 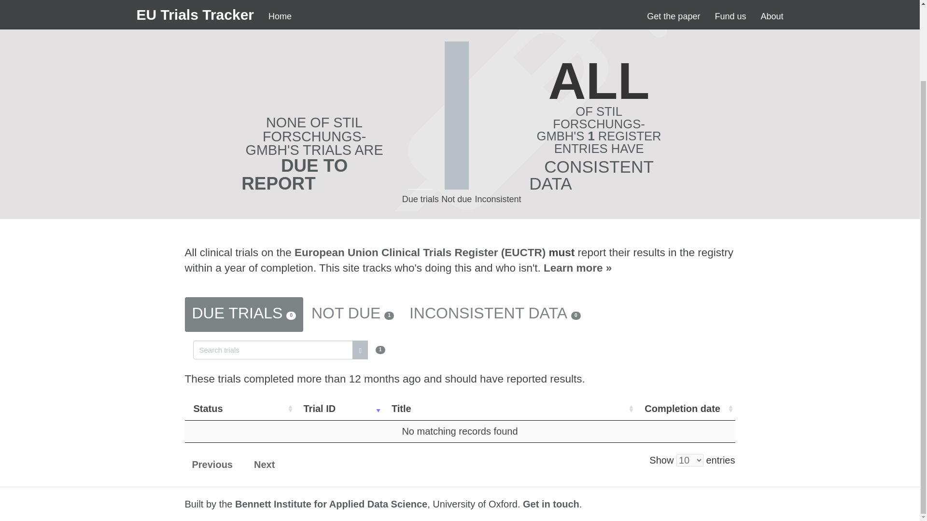 What do you see at coordinates (264, 465) in the screenshot?
I see `Next` at bounding box center [264, 465].